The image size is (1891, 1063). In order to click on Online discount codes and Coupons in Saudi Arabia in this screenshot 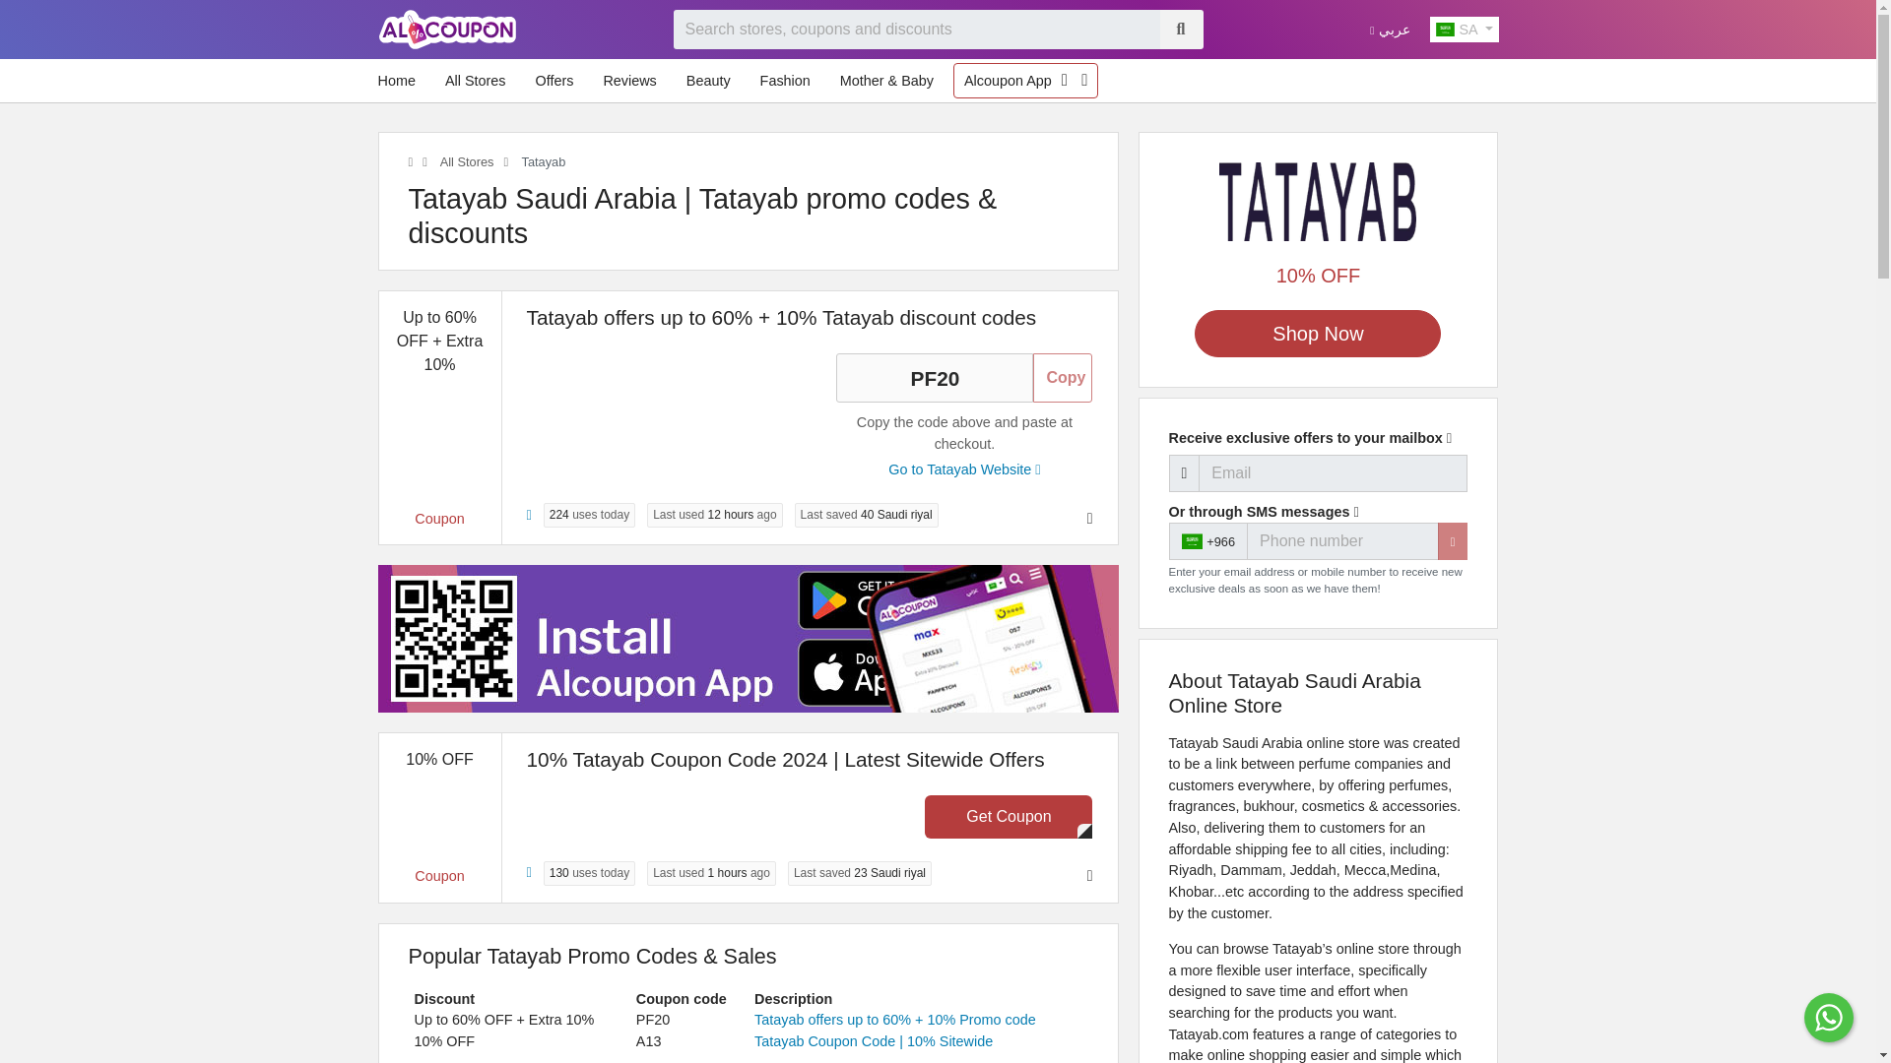, I will do `click(410, 161)`.